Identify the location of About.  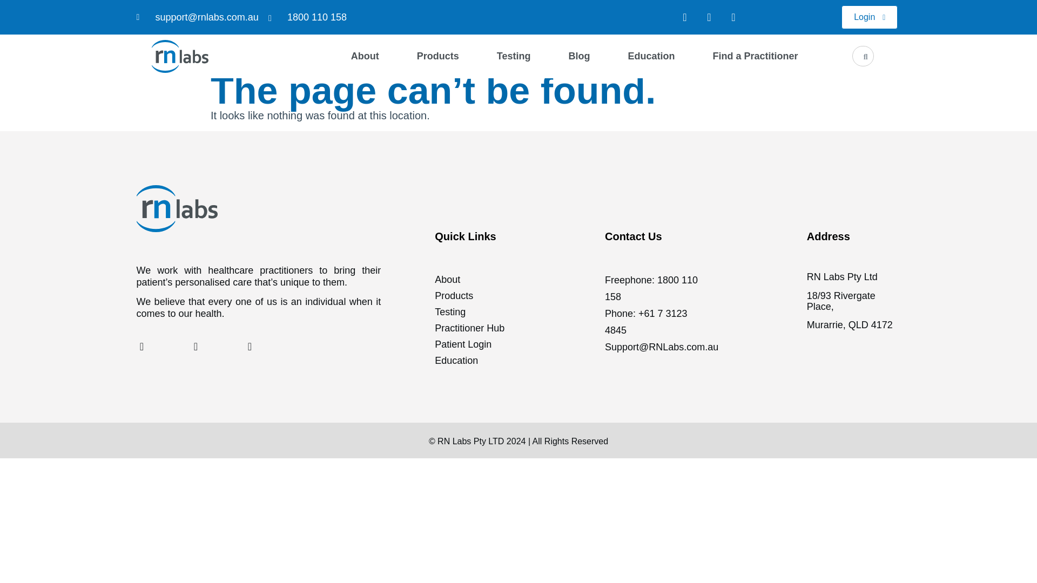
(365, 56).